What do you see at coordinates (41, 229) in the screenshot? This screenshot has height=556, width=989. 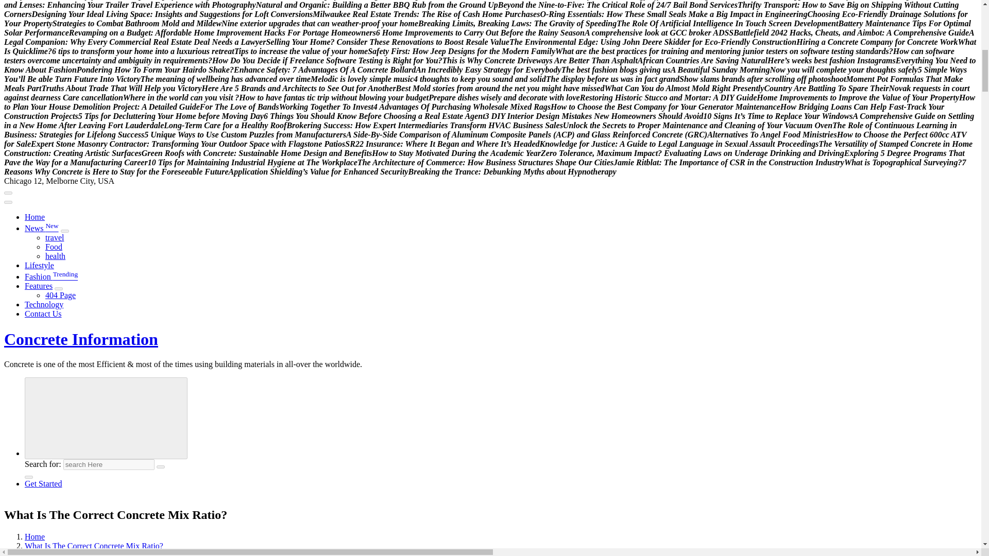 I see `News New` at bounding box center [41, 229].